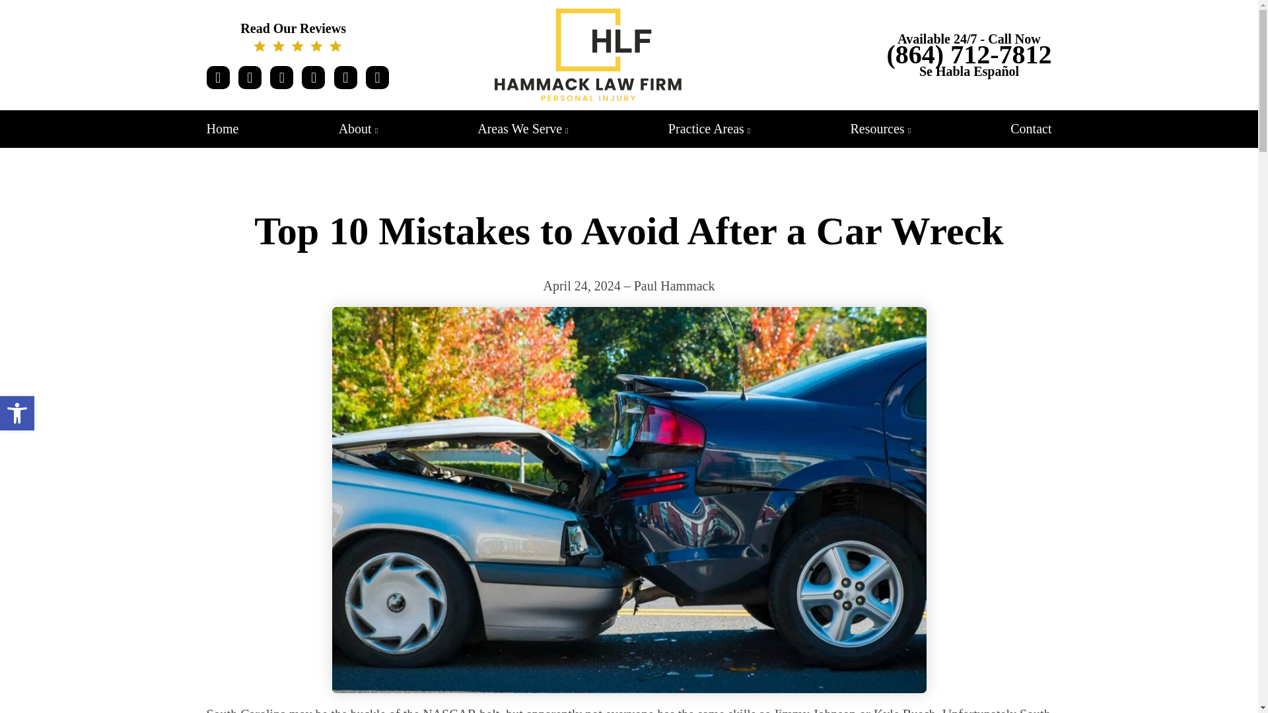 The image size is (1268, 713). I want to click on About, so click(17, 413).